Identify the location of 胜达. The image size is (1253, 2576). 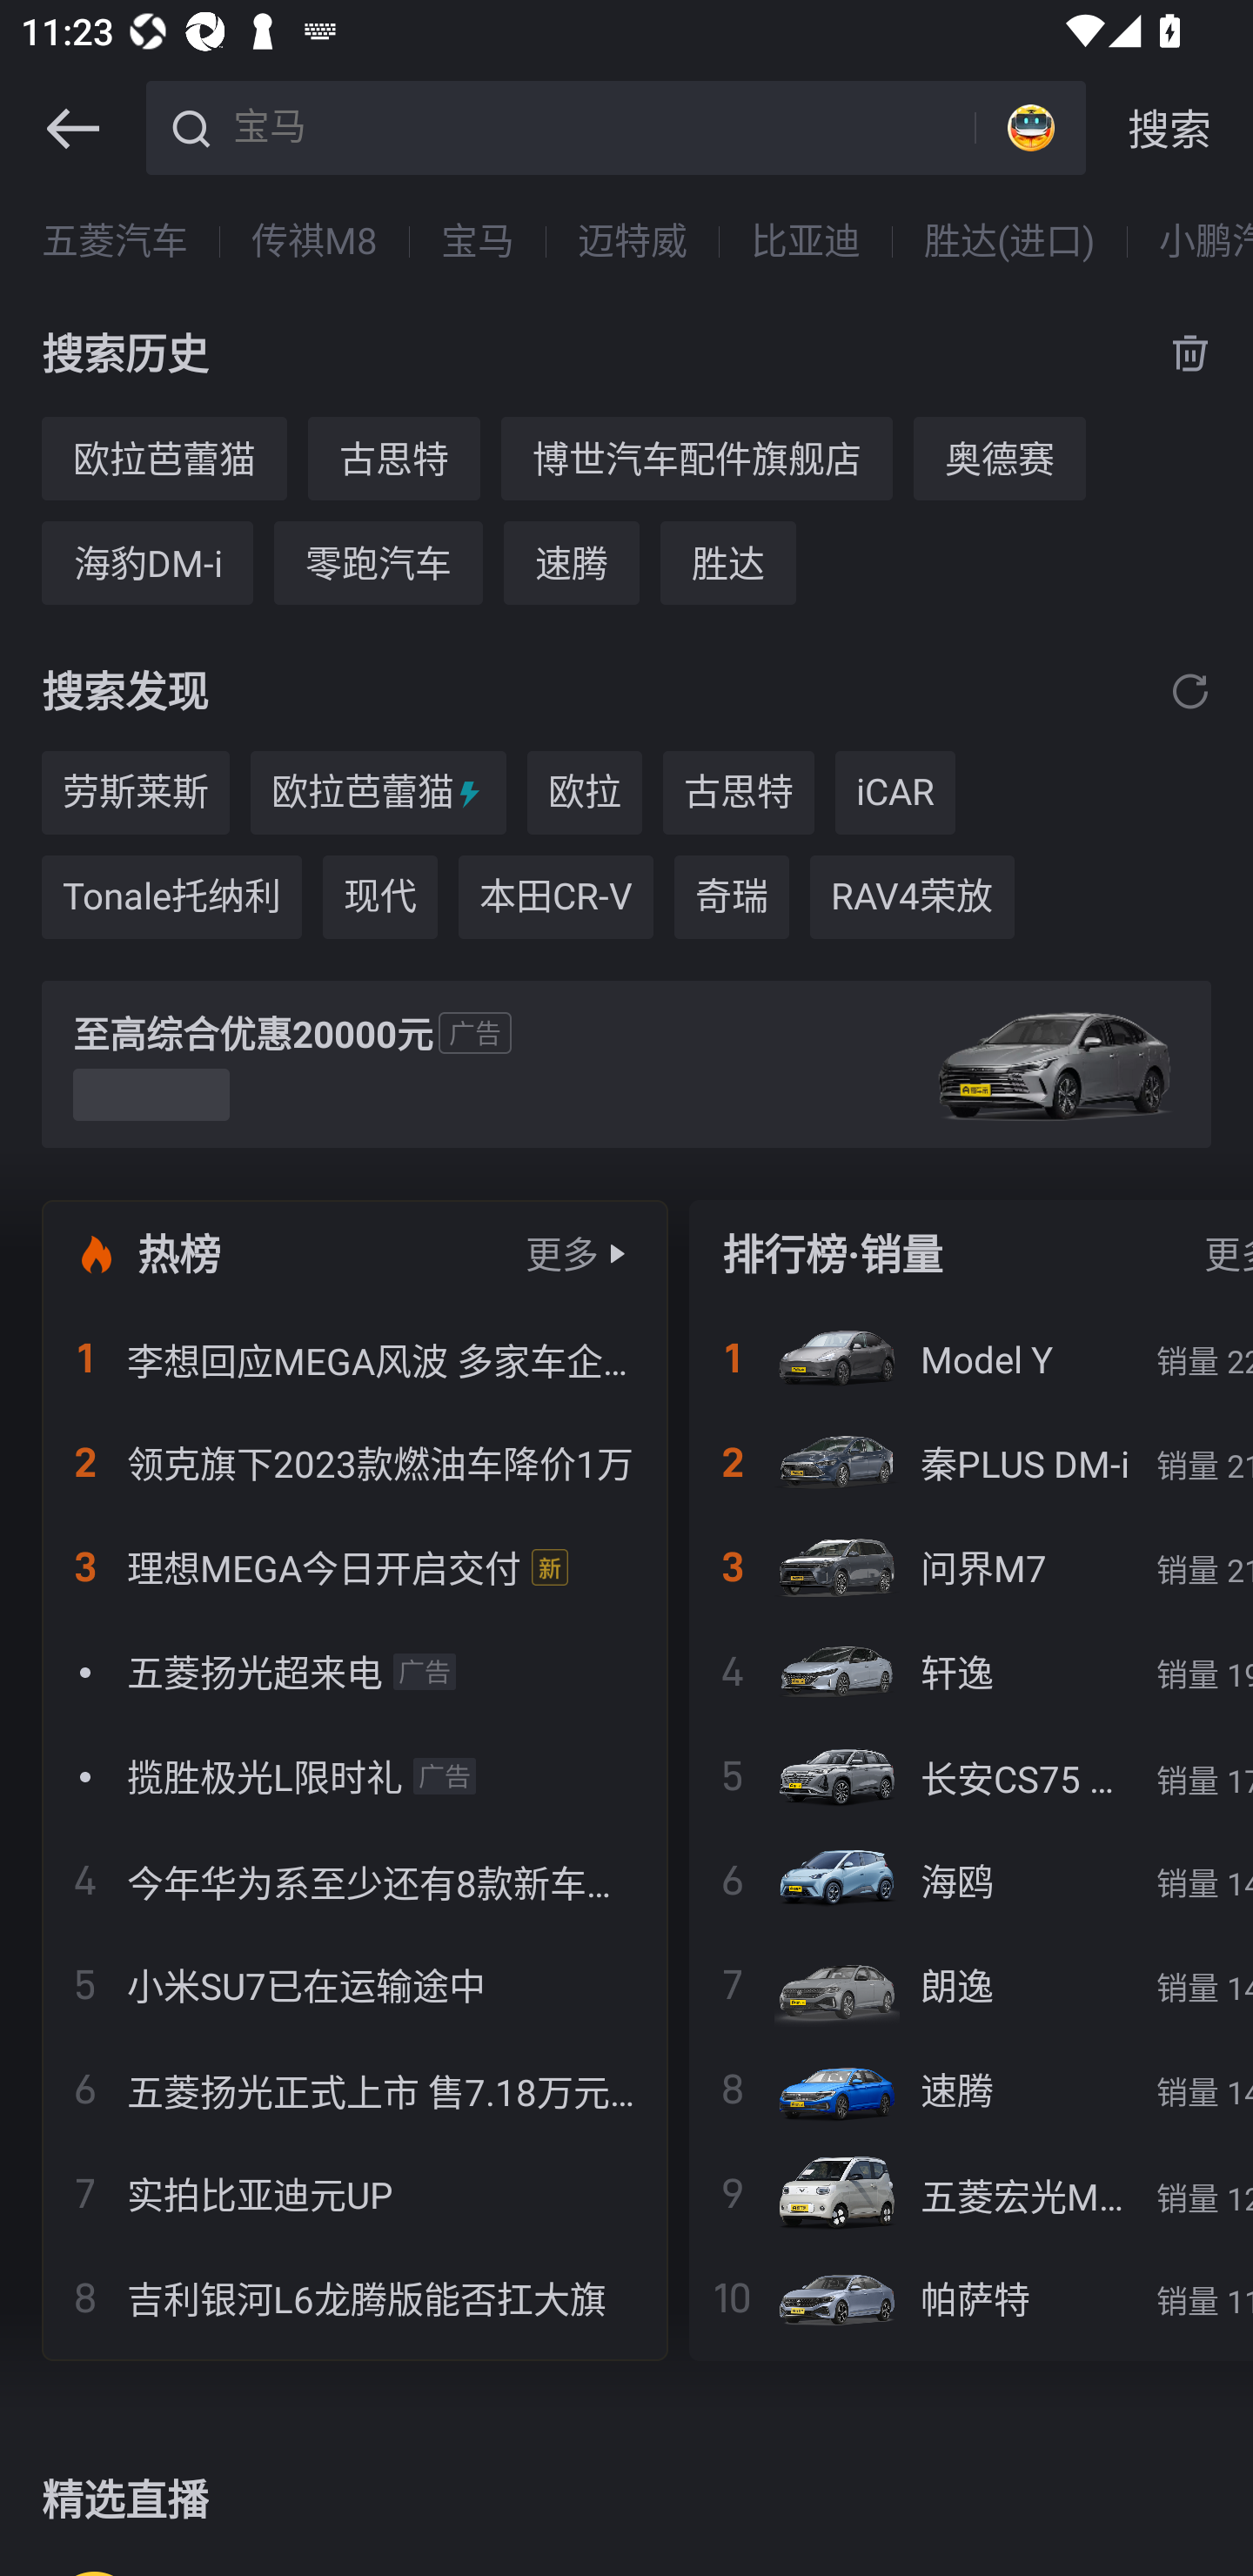
(727, 562).